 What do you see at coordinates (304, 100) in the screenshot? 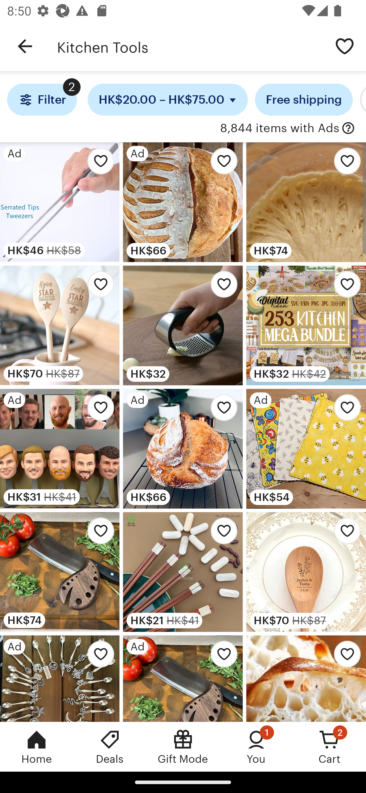
I see `Free shipping` at bounding box center [304, 100].